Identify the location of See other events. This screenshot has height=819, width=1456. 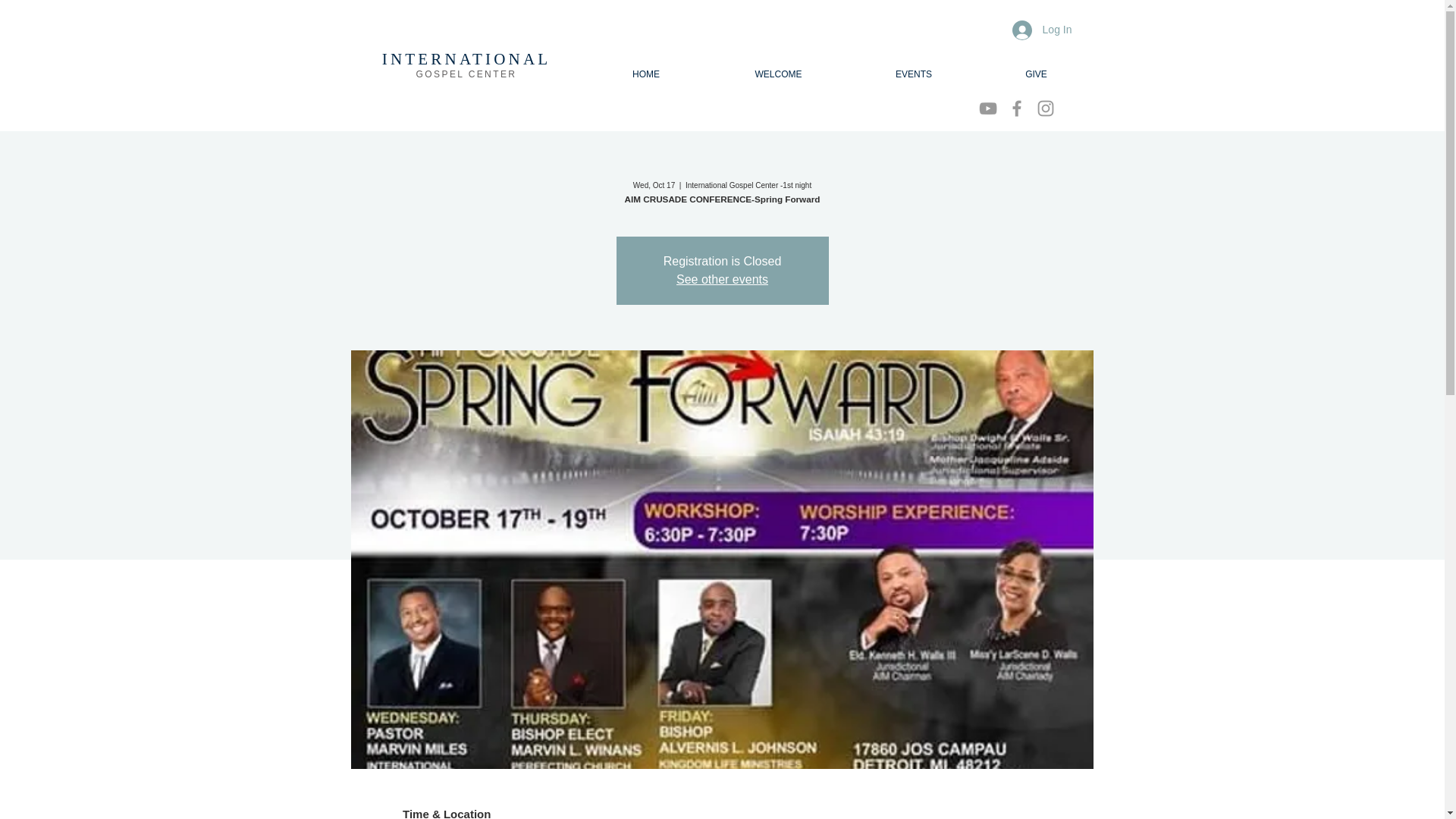
(722, 279).